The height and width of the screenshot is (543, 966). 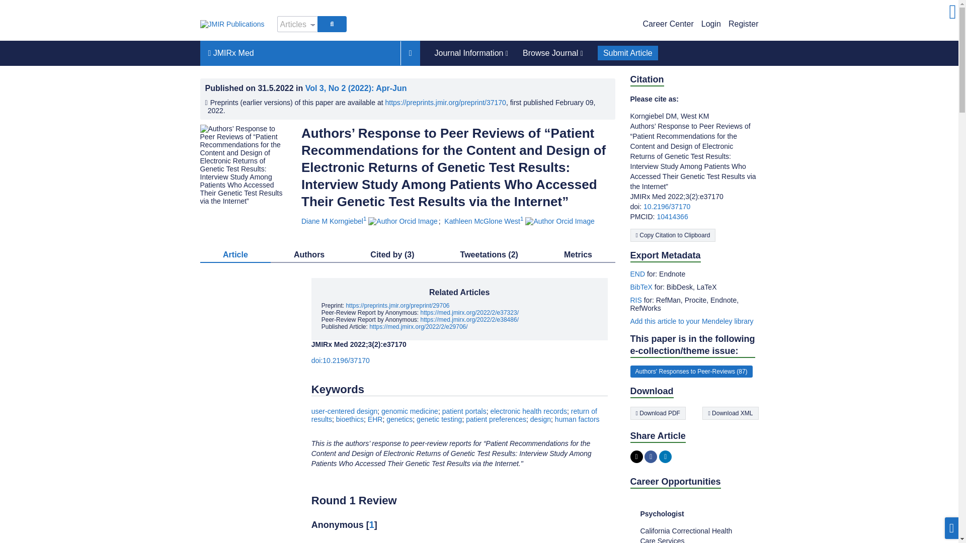 What do you see at coordinates (300, 53) in the screenshot?
I see `JMIRx Med` at bounding box center [300, 53].